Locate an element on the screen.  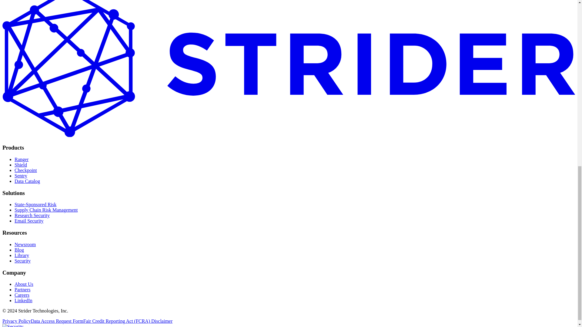
Email Security is located at coordinates (29, 221).